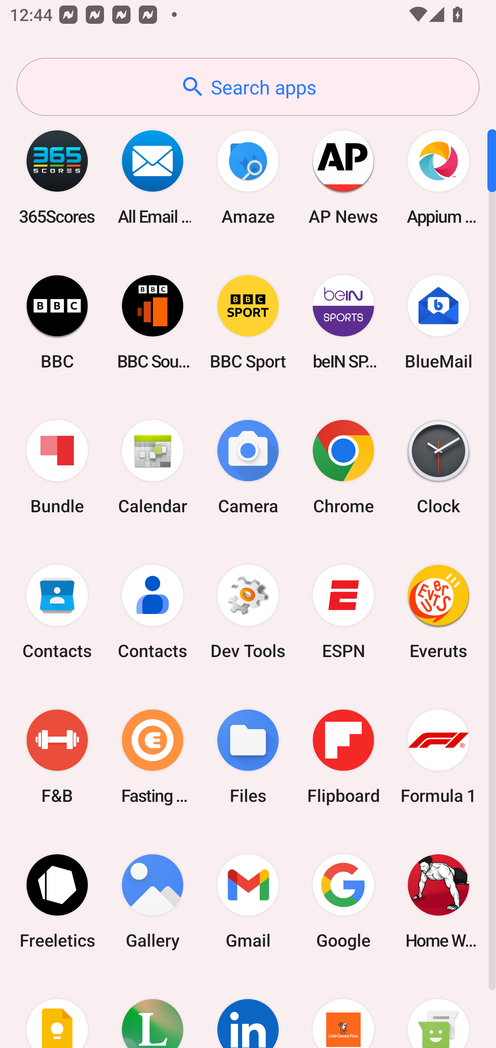  I want to click on Flipboard, so click(343, 756).